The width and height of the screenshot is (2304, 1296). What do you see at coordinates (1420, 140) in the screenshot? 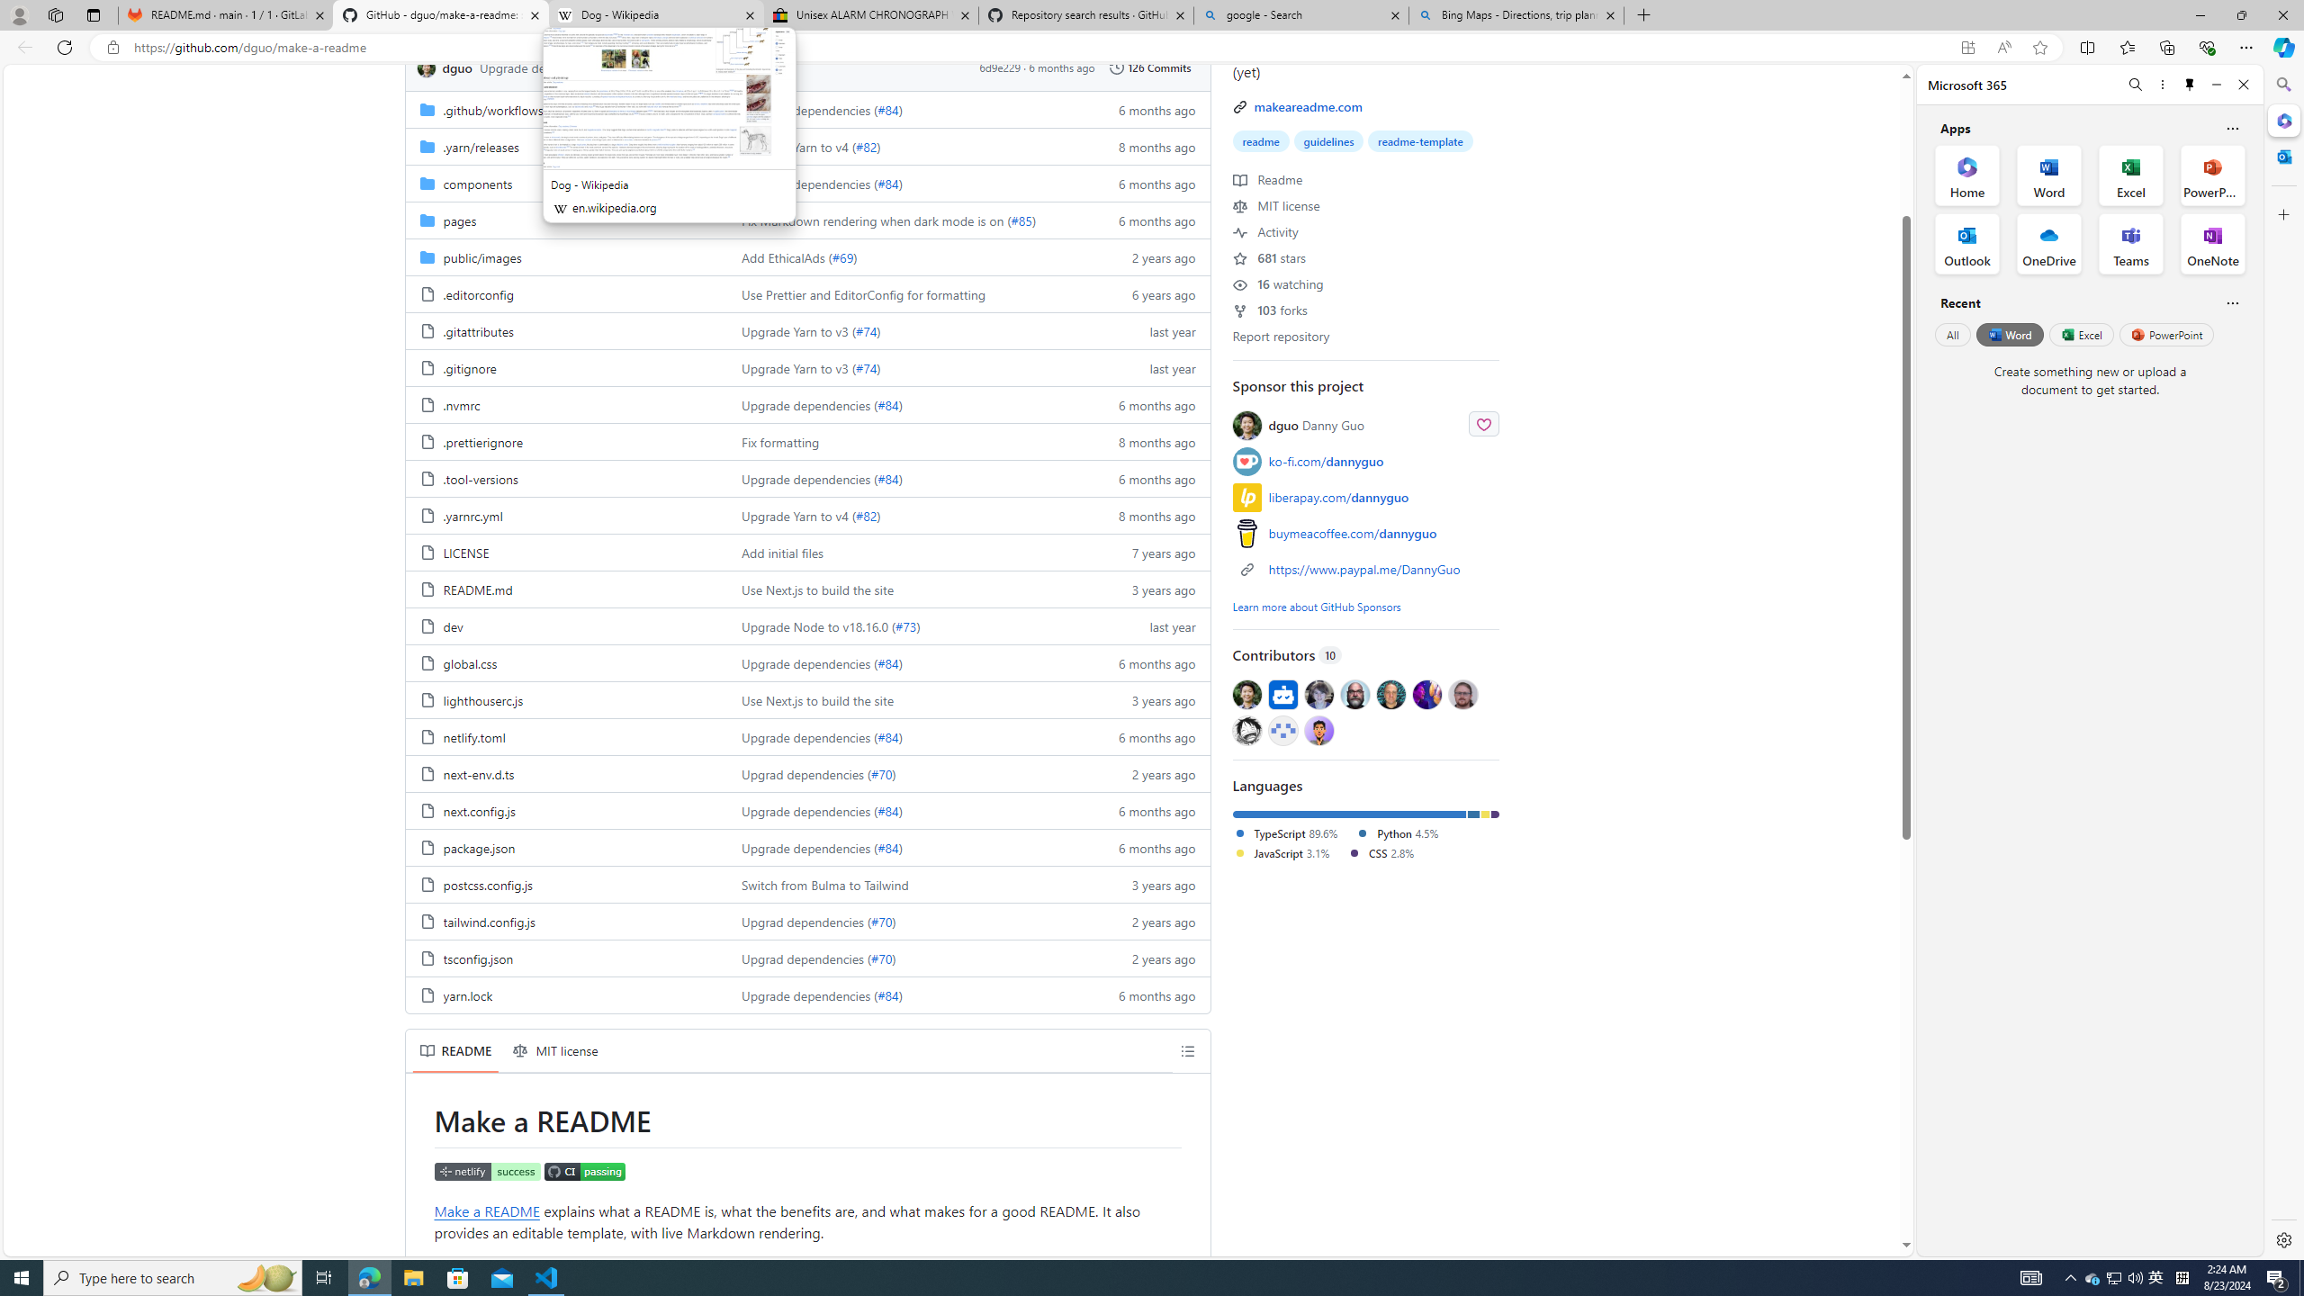
I see `readme-template` at bounding box center [1420, 140].